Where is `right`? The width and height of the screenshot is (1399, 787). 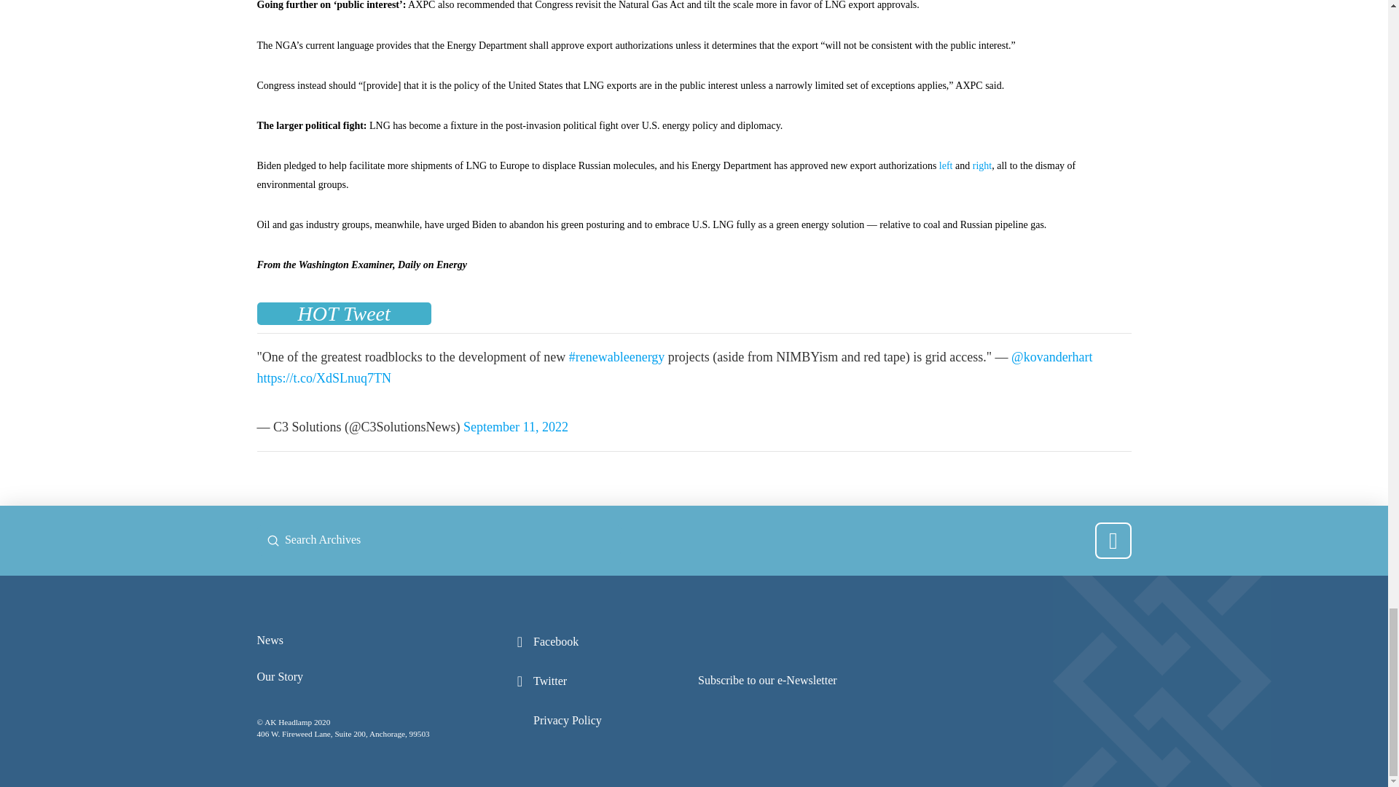
right is located at coordinates (982, 166).